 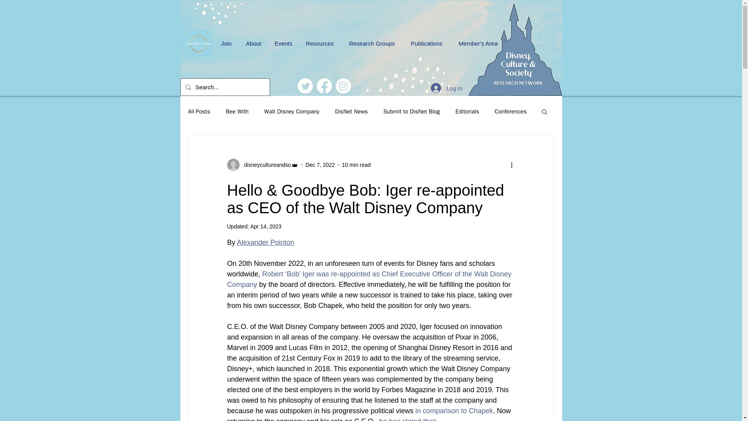 I want to click on Member's Area, so click(x=472, y=43).